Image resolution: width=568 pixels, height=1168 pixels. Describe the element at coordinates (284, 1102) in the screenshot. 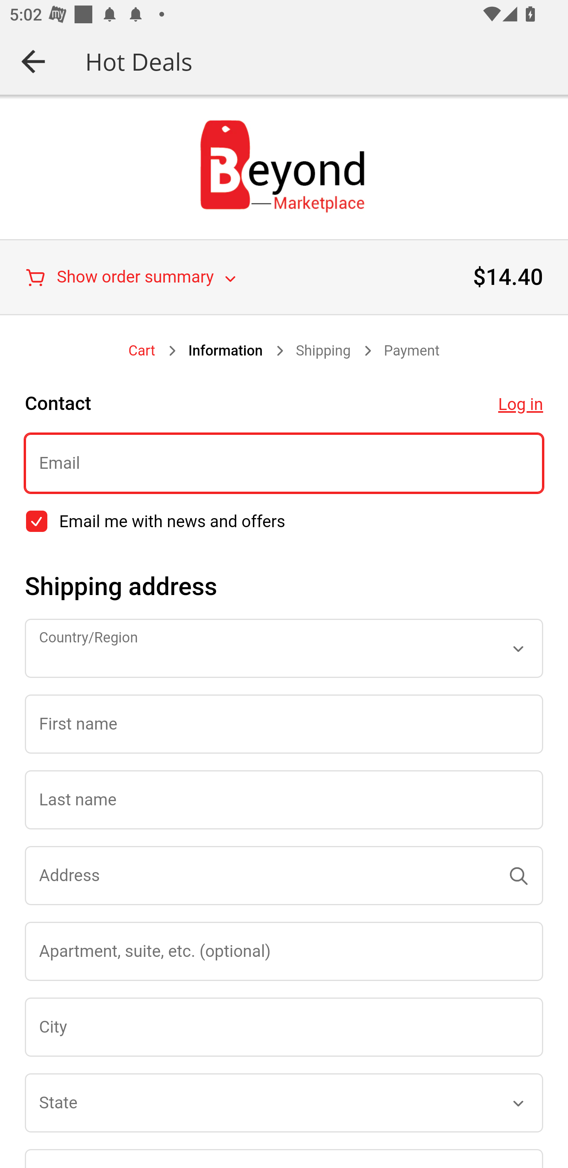

I see `State` at that location.